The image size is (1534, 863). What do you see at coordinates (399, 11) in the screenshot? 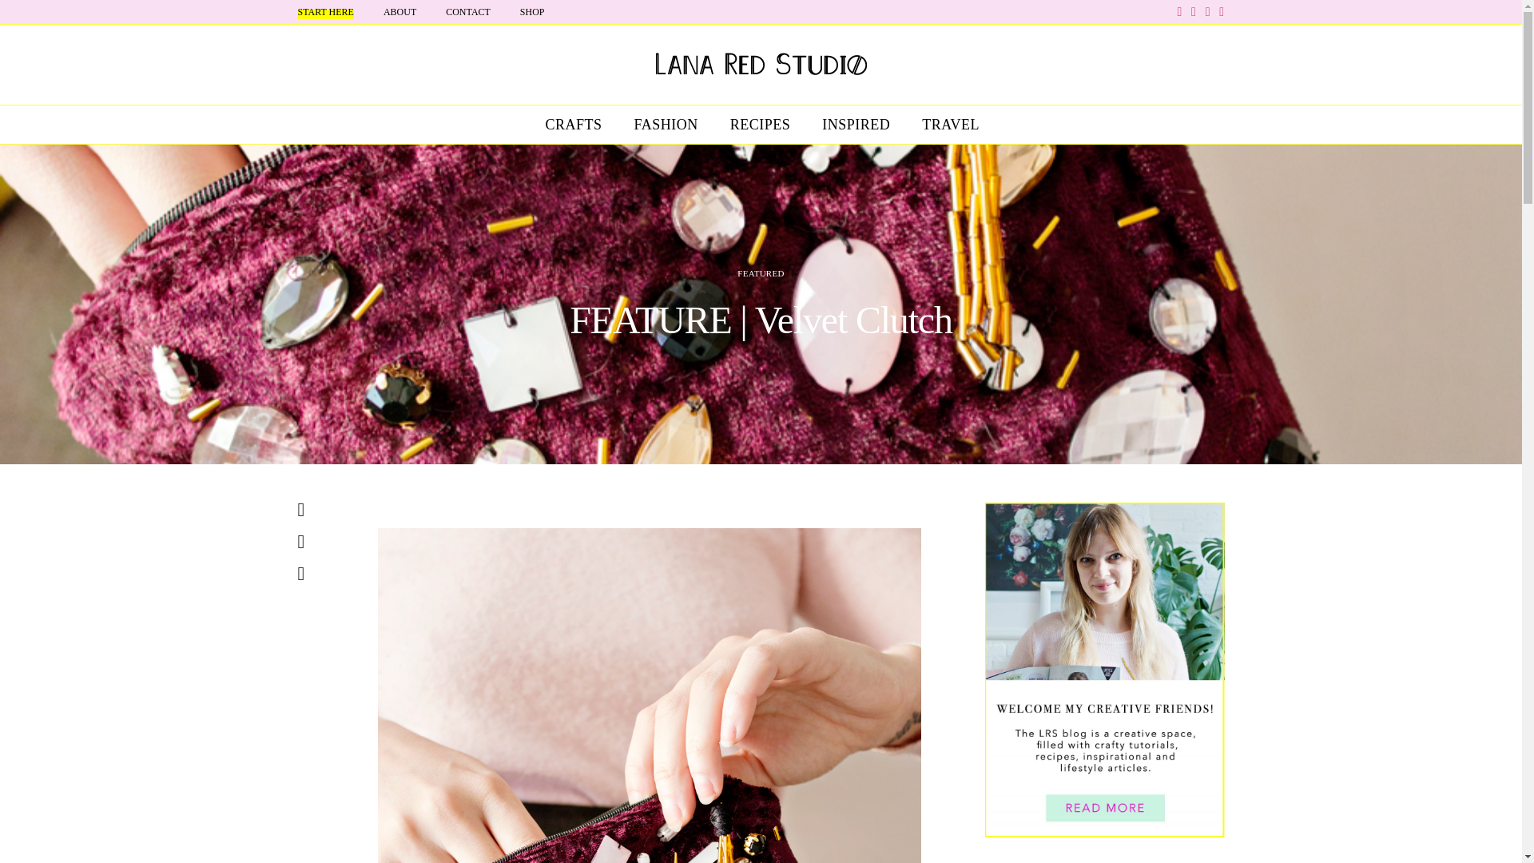
I see `ABOUT` at bounding box center [399, 11].